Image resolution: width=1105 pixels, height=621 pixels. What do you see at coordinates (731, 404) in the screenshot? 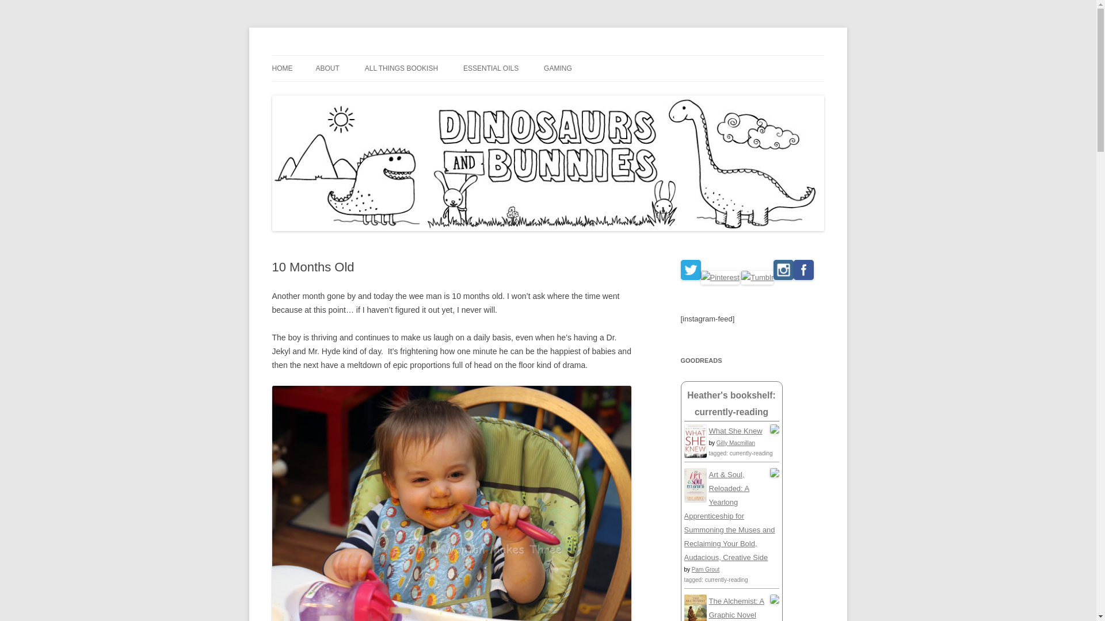
I see `Heather's bookshelf: currently-reading` at bounding box center [731, 404].